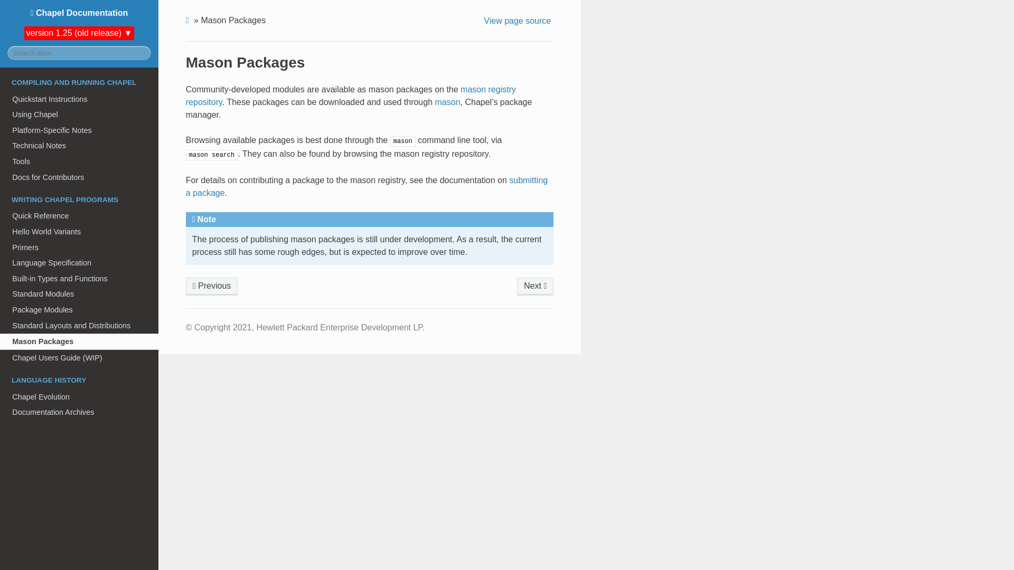 The height and width of the screenshot is (570, 1014). What do you see at coordinates (79, 279) in the screenshot?
I see `Built-in Types and Functions` at bounding box center [79, 279].